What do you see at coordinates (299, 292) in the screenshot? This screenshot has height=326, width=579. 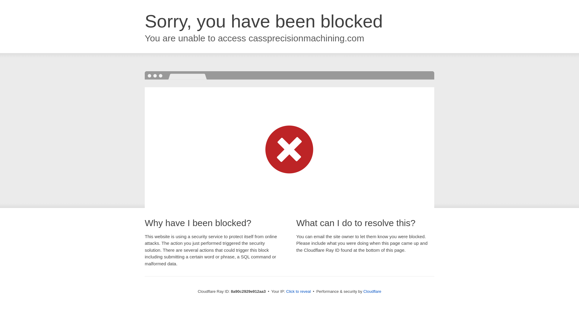 I see `Click to reveal` at bounding box center [299, 292].